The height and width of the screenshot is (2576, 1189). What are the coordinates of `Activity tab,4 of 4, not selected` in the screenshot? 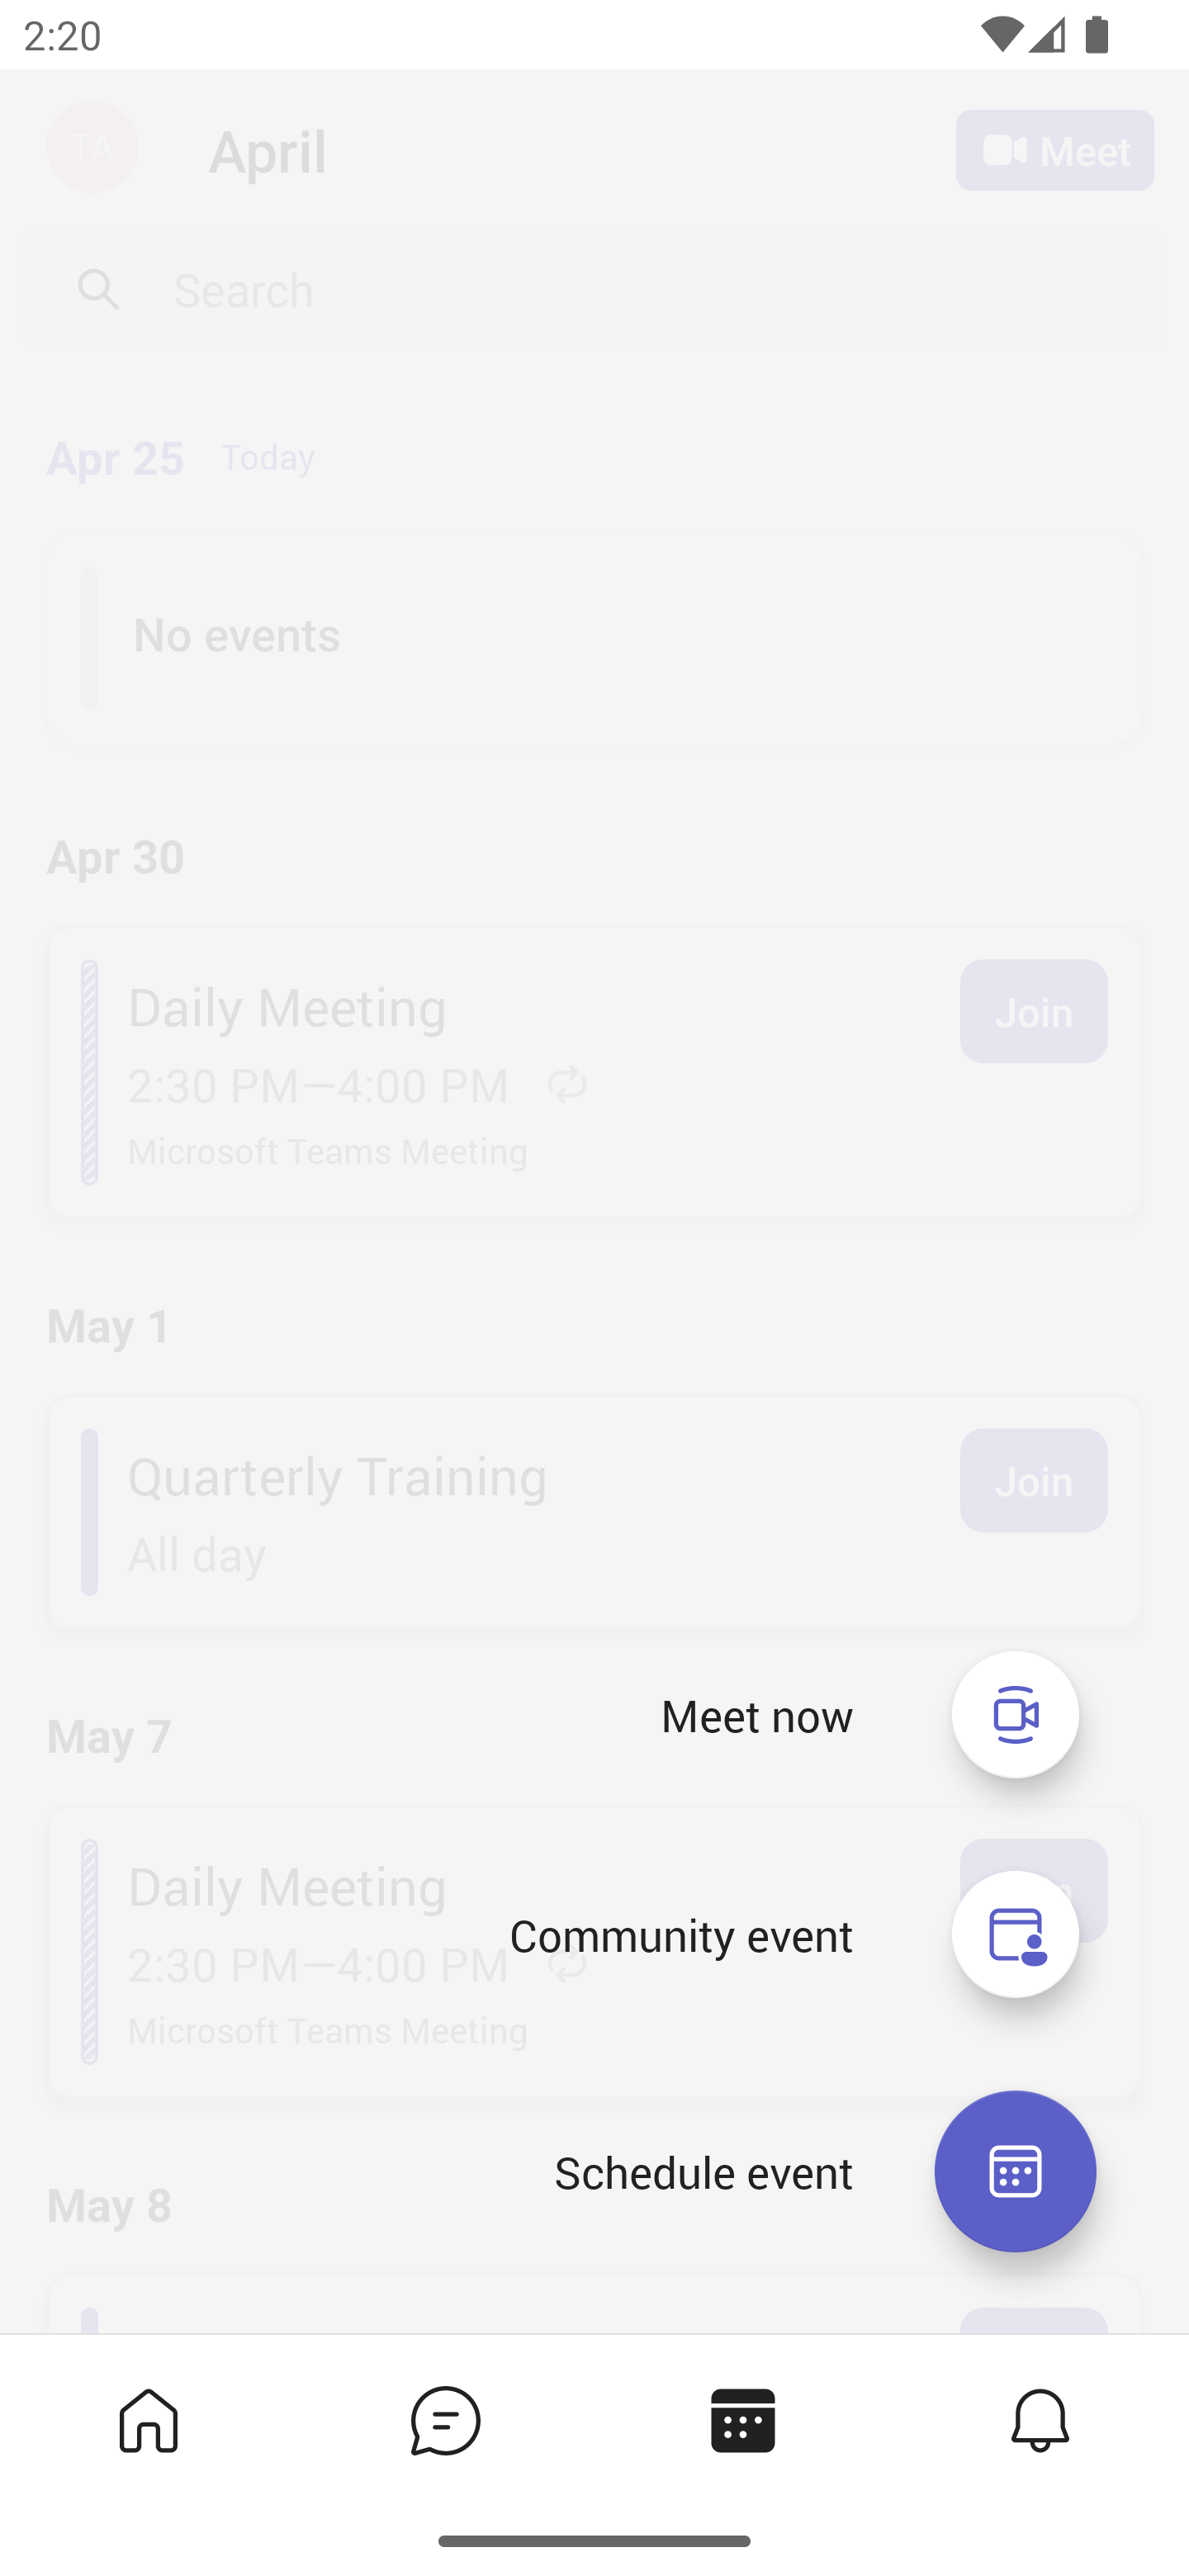 It's located at (1039, 2419).